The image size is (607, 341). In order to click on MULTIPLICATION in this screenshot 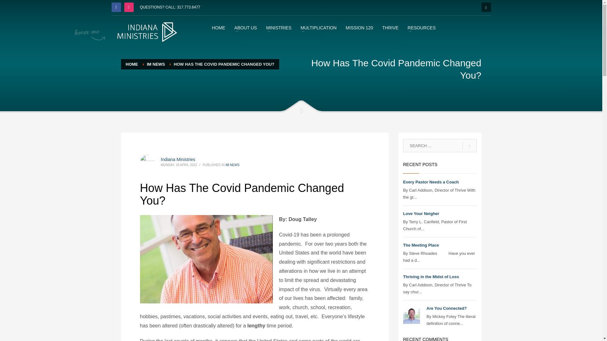, I will do `click(319, 27)`.